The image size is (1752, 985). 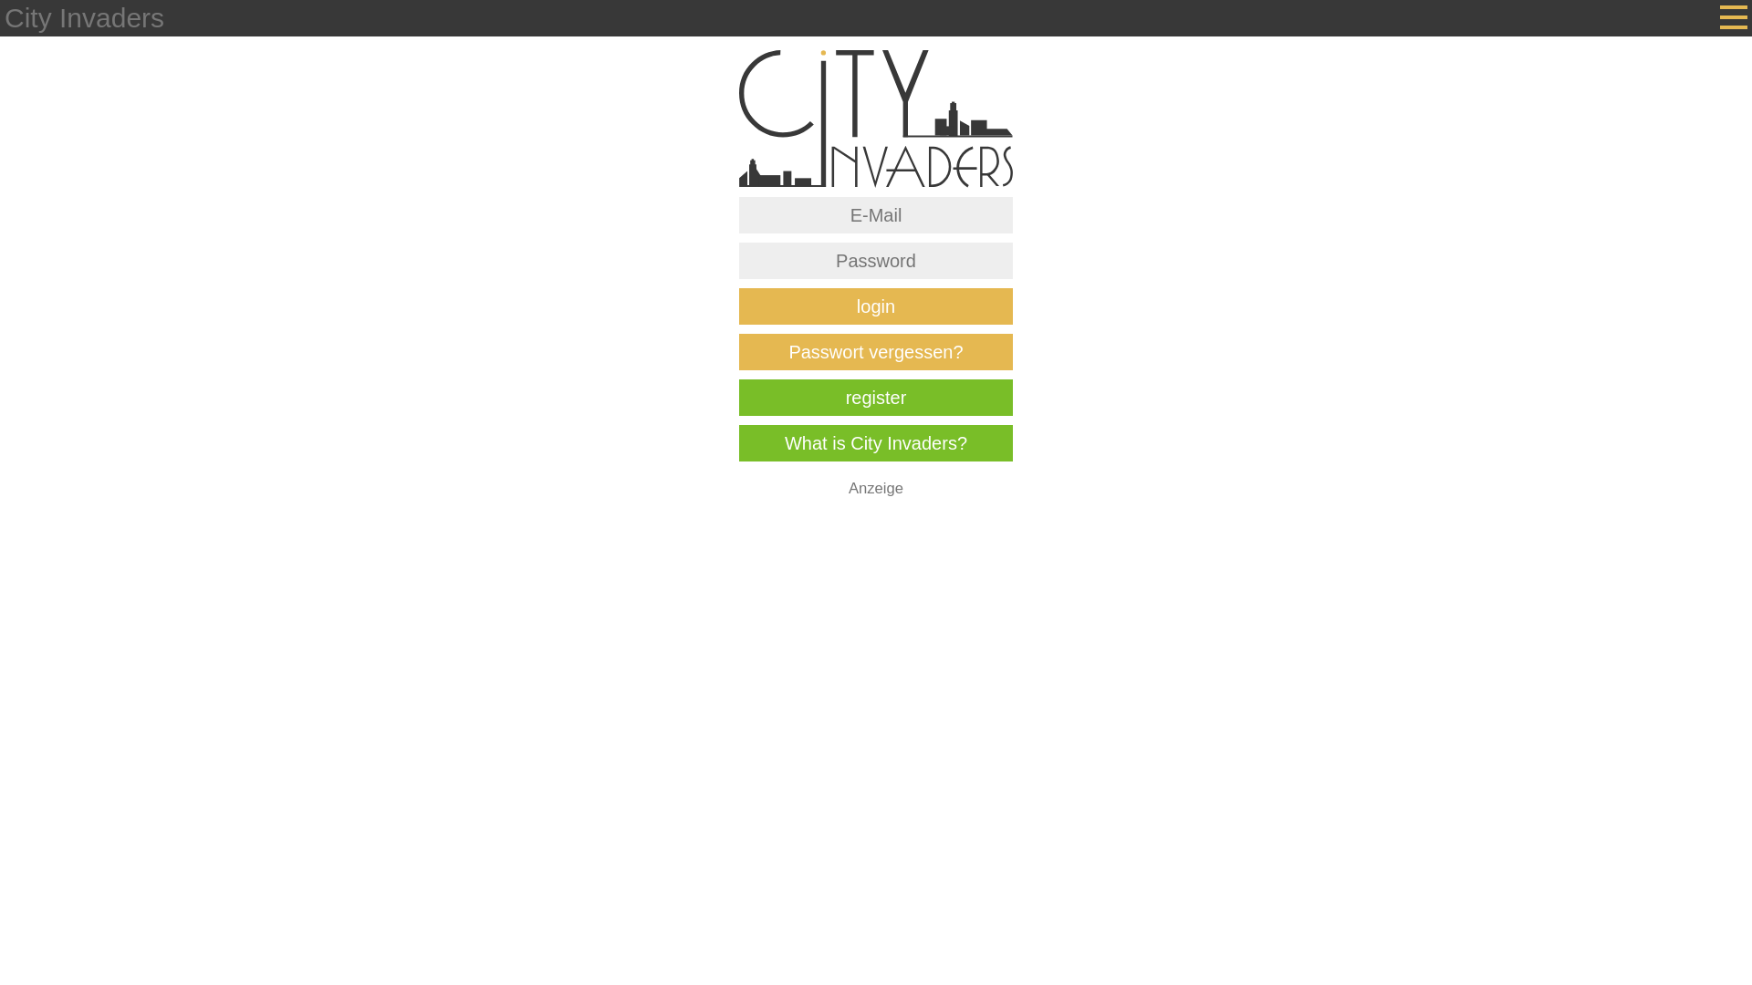 What do you see at coordinates (876, 398) in the screenshot?
I see `register` at bounding box center [876, 398].